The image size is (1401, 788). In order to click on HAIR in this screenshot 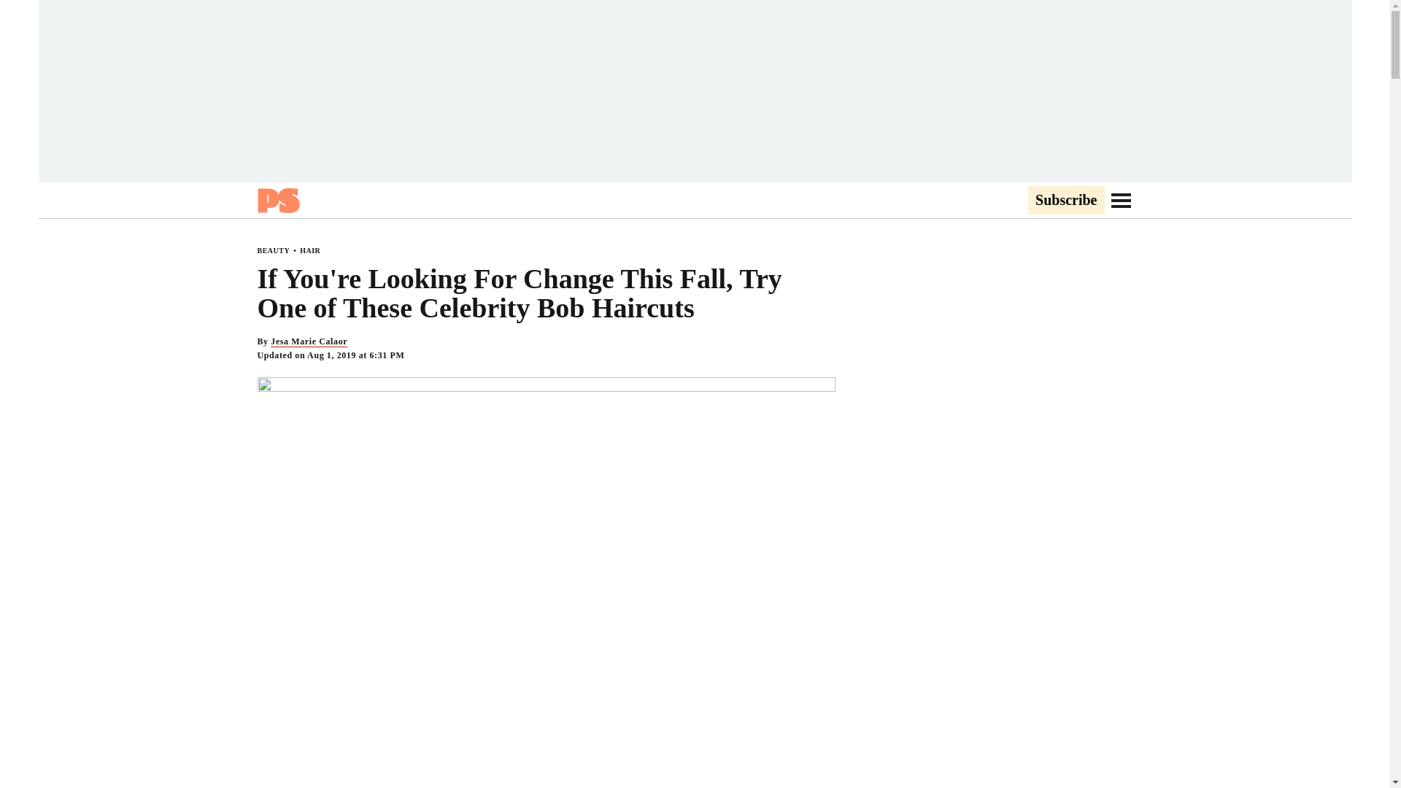, I will do `click(309, 250)`.